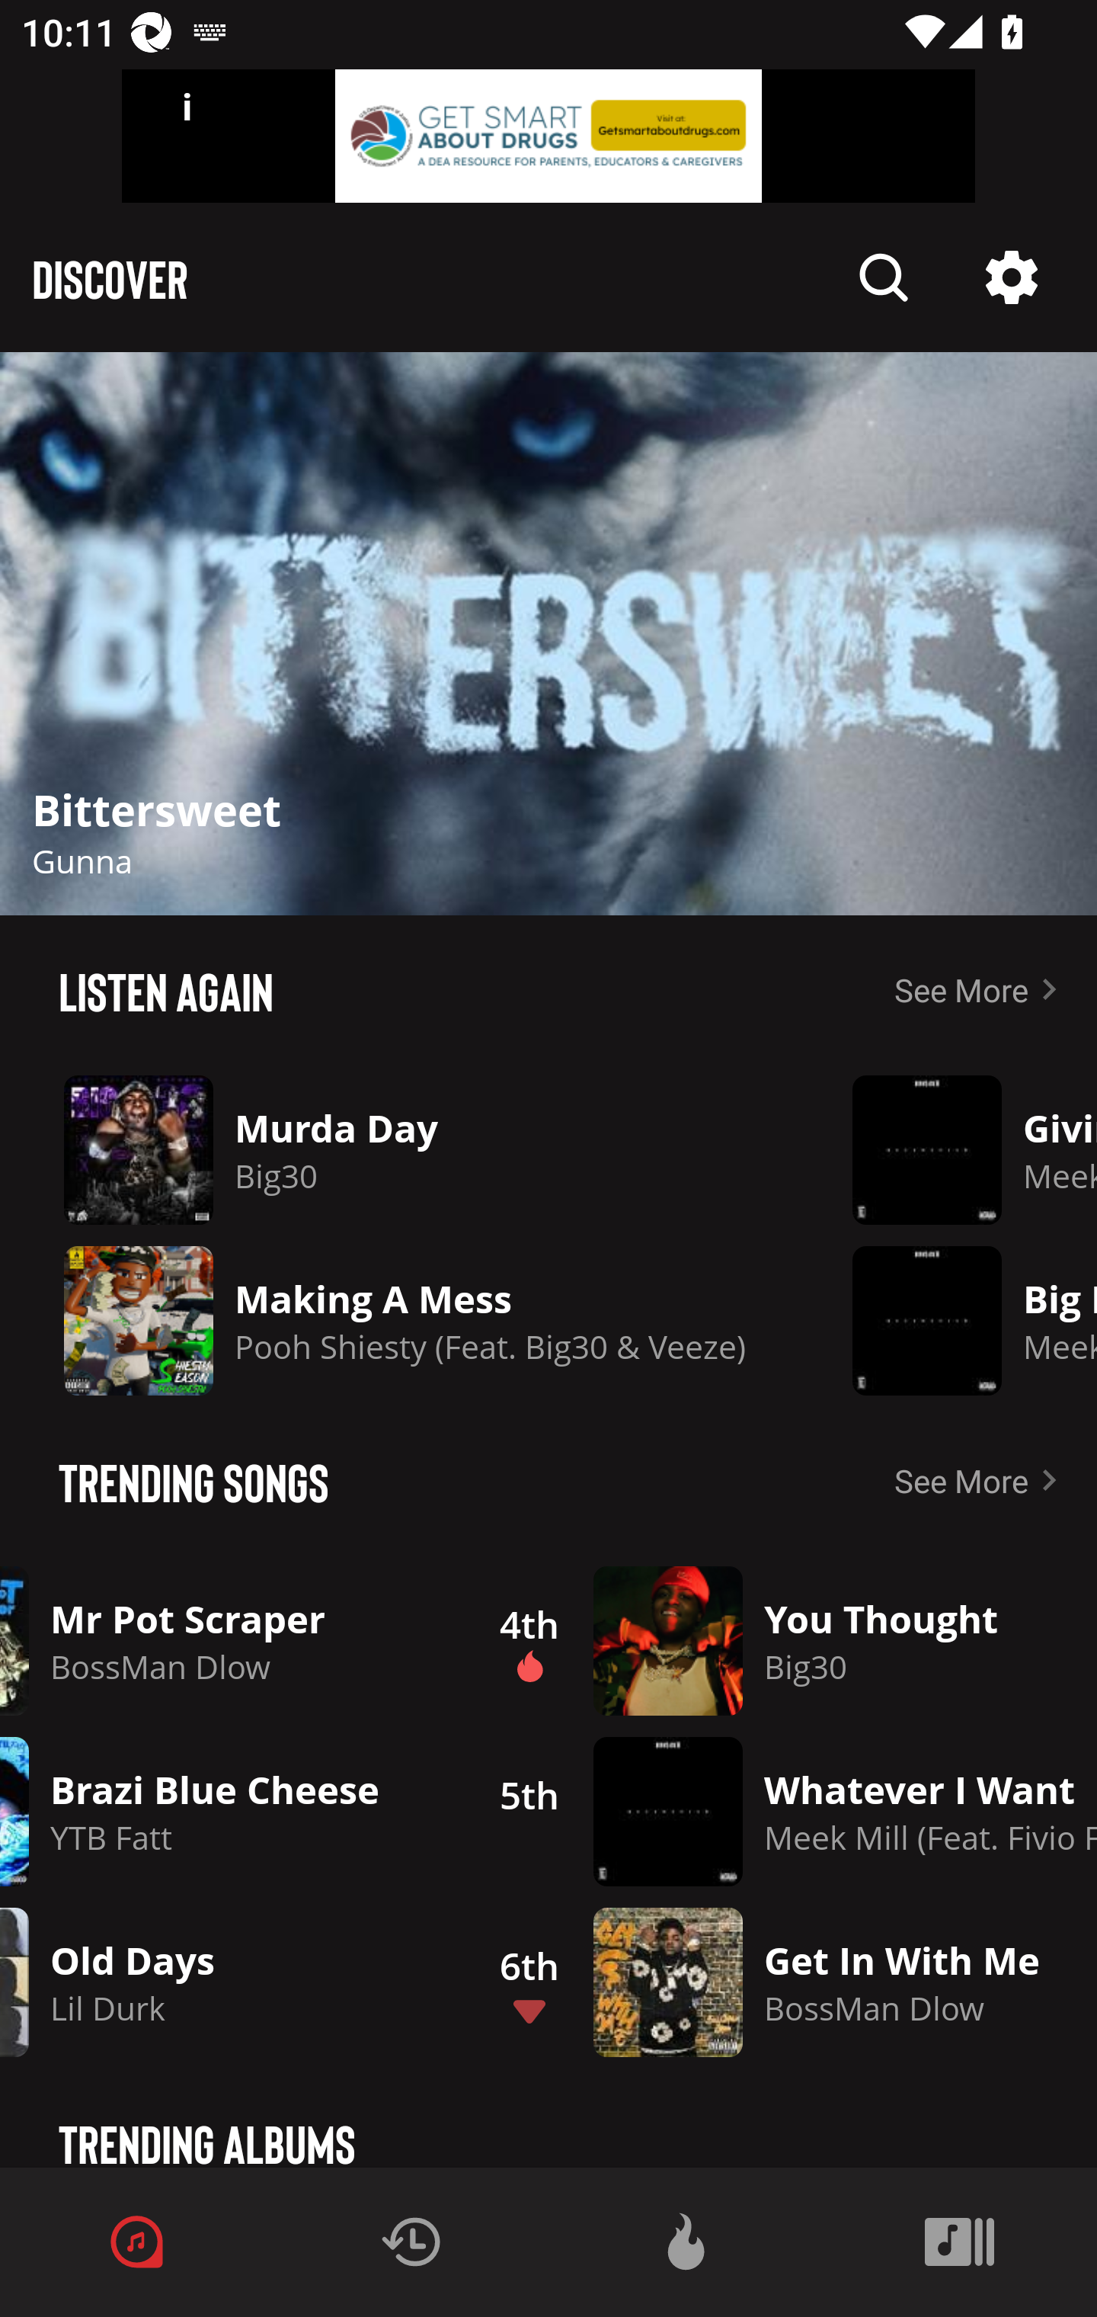 The image size is (1097, 2317). I want to click on Description Murda Day Big30, so click(405, 1150).